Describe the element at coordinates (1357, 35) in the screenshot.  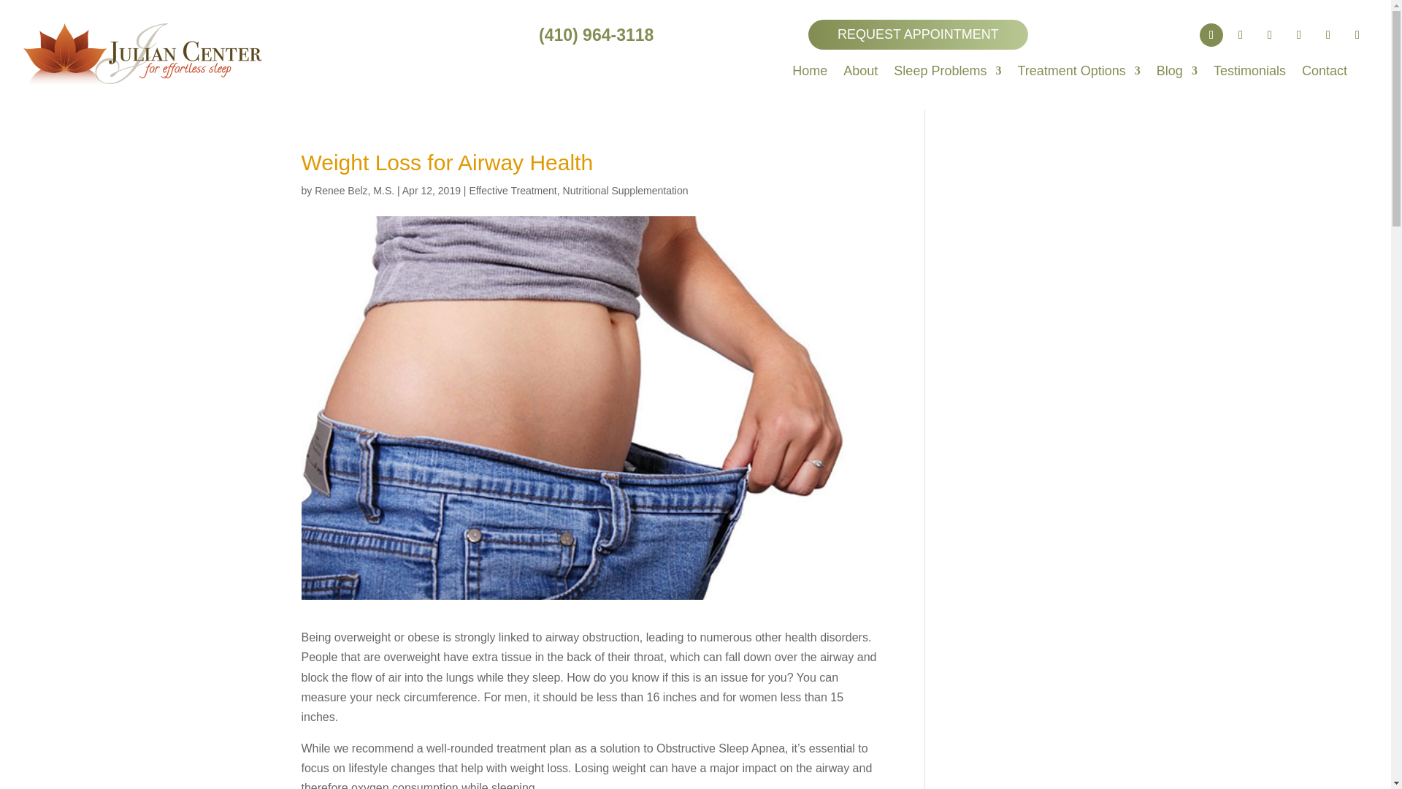
I see `Follow on LinkedIn` at that location.